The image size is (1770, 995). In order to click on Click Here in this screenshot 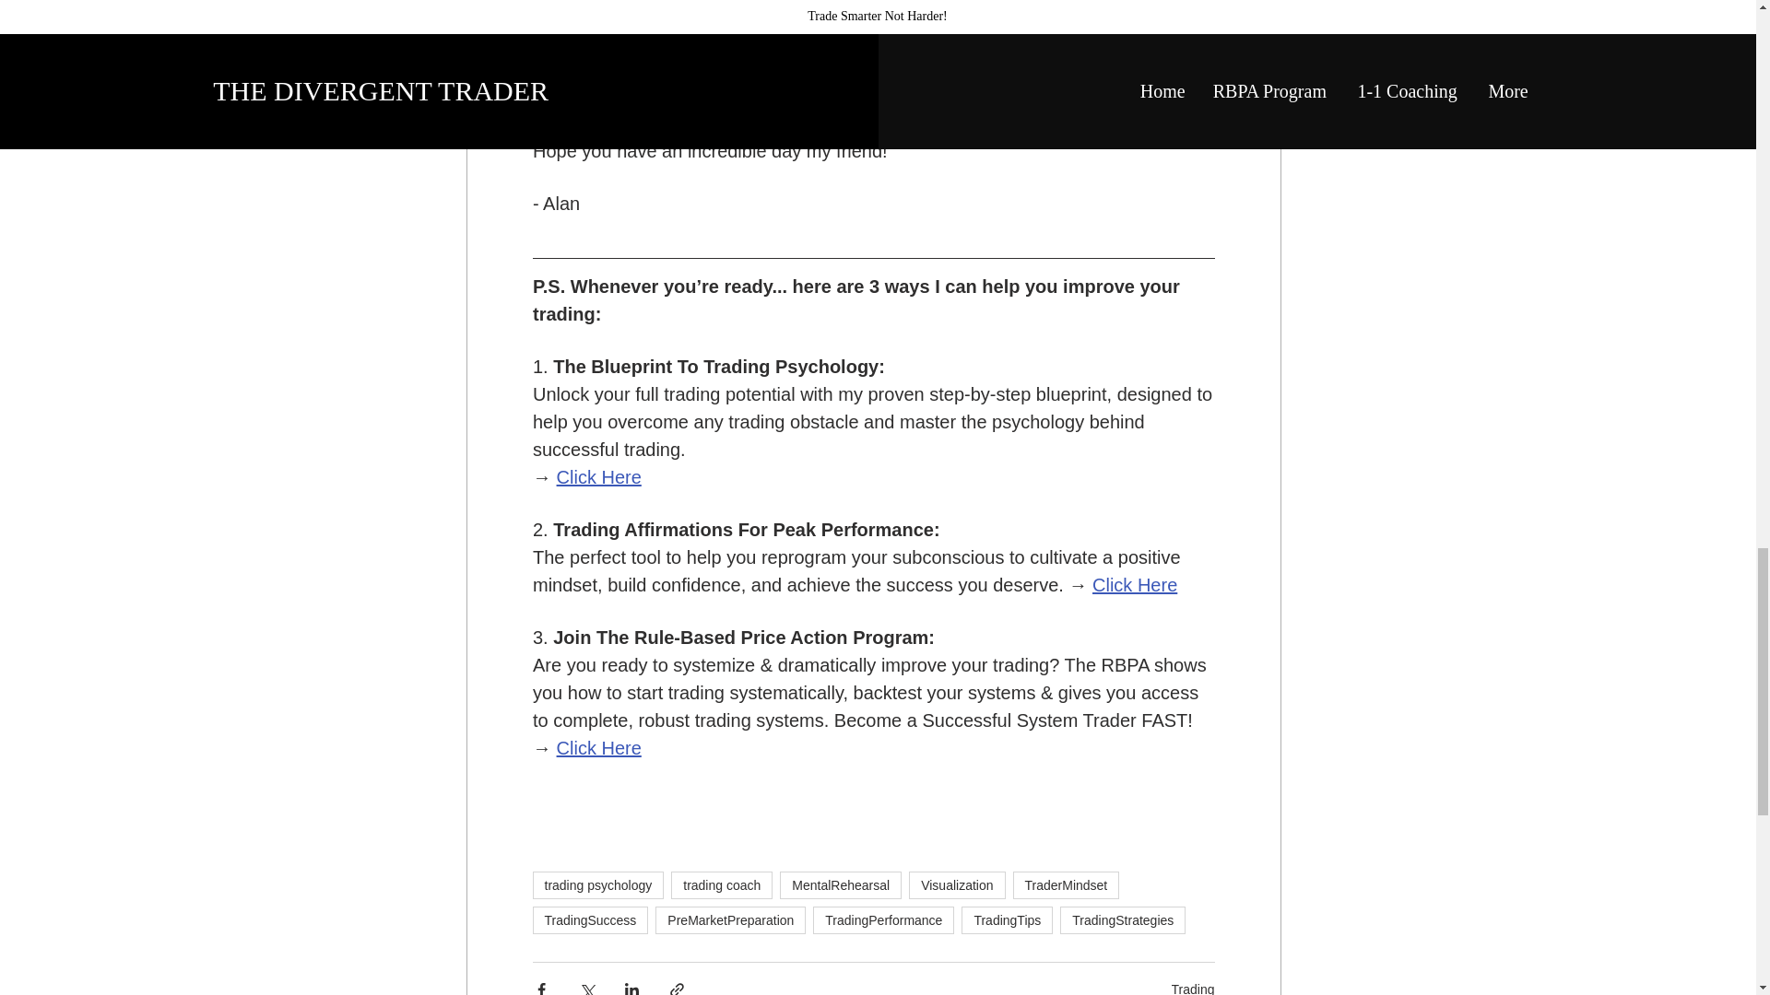, I will do `click(1134, 586)`.